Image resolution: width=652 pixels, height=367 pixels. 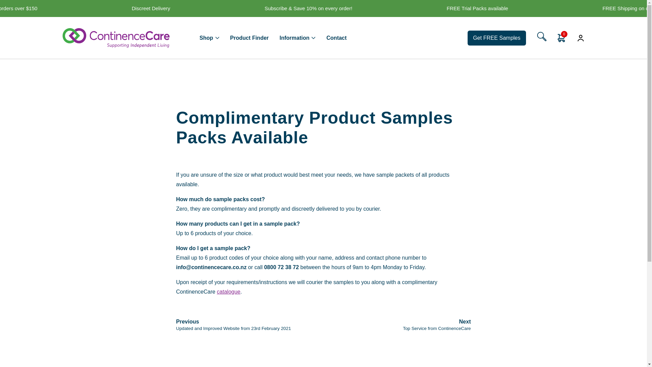 What do you see at coordinates (229, 292) in the screenshot?
I see `catalogue` at bounding box center [229, 292].